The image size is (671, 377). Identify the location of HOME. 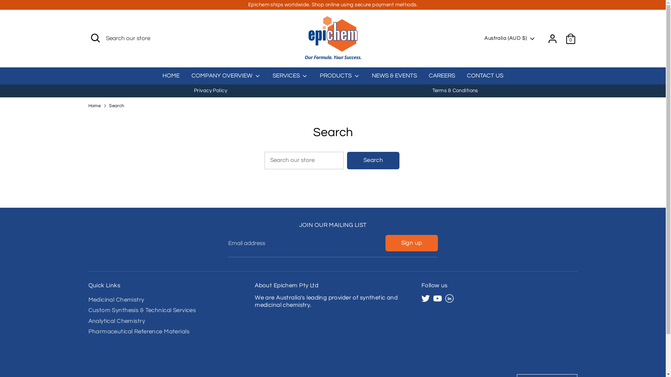
(171, 78).